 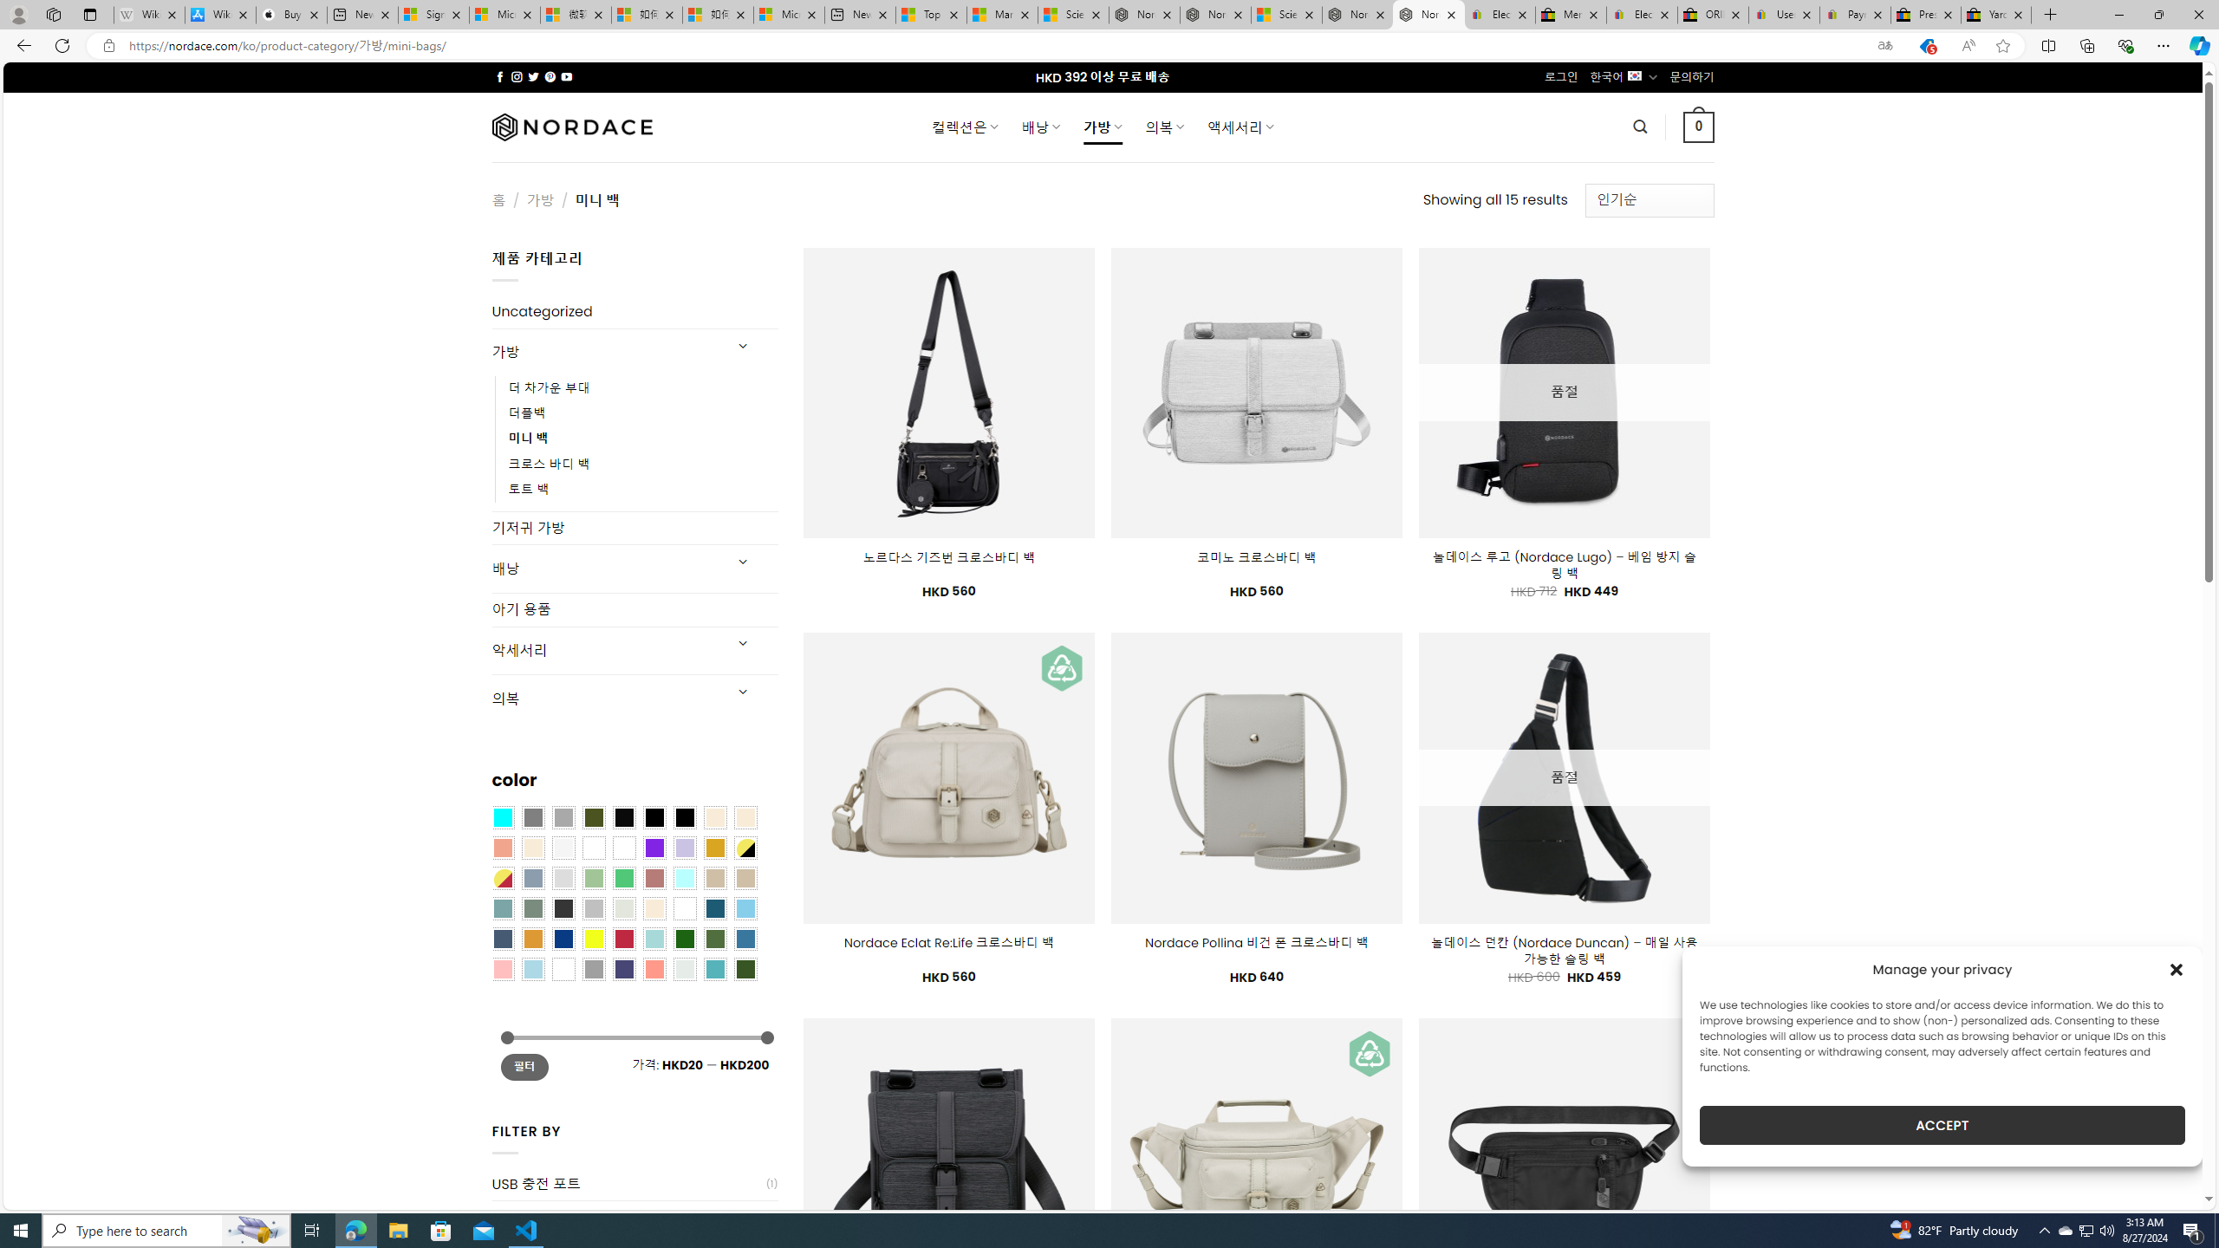 What do you see at coordinates (685, 968) in the screenshot?
I see `Dull Nickle` at bounding box center [685, 968].